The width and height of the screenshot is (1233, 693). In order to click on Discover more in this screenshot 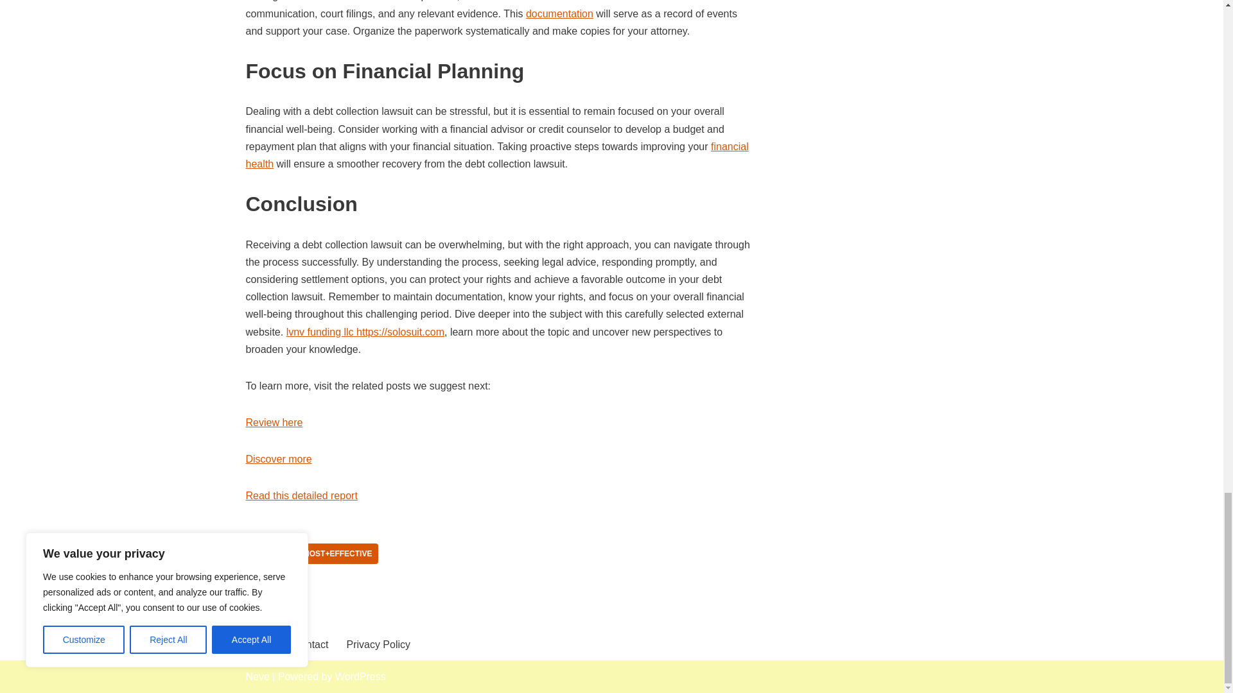, I will do `click(279, 459)`.